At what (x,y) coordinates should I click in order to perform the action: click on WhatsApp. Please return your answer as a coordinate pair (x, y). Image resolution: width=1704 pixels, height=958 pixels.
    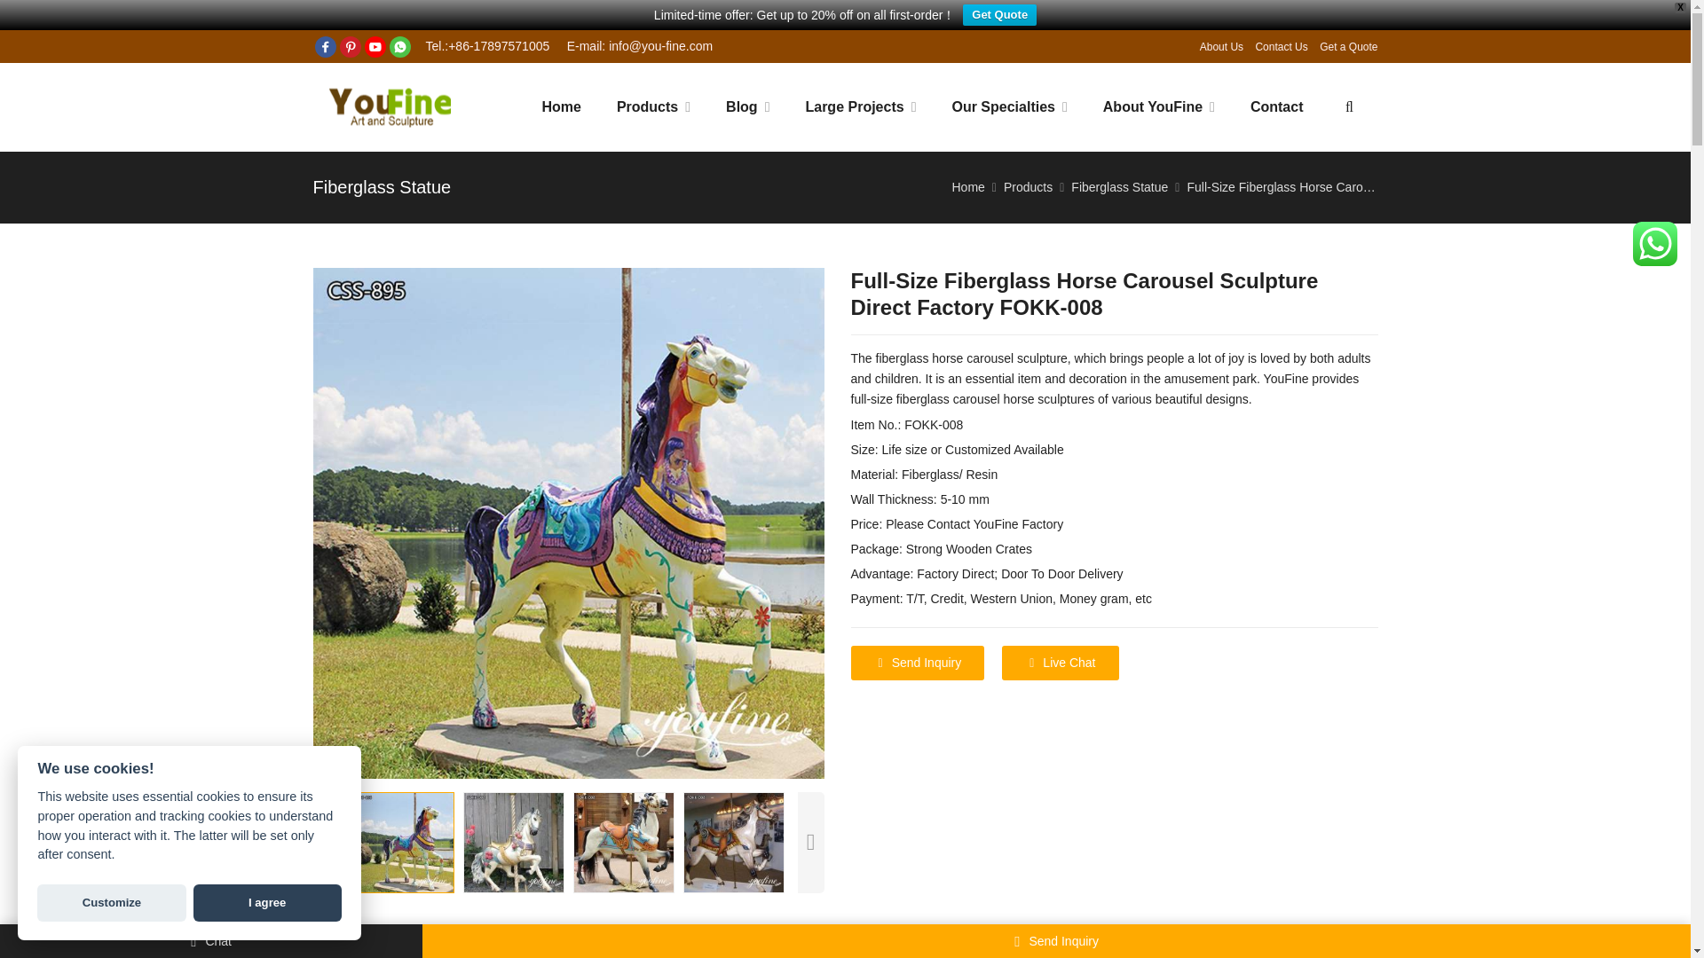
    Looking at the image, I should click on (399, 46).